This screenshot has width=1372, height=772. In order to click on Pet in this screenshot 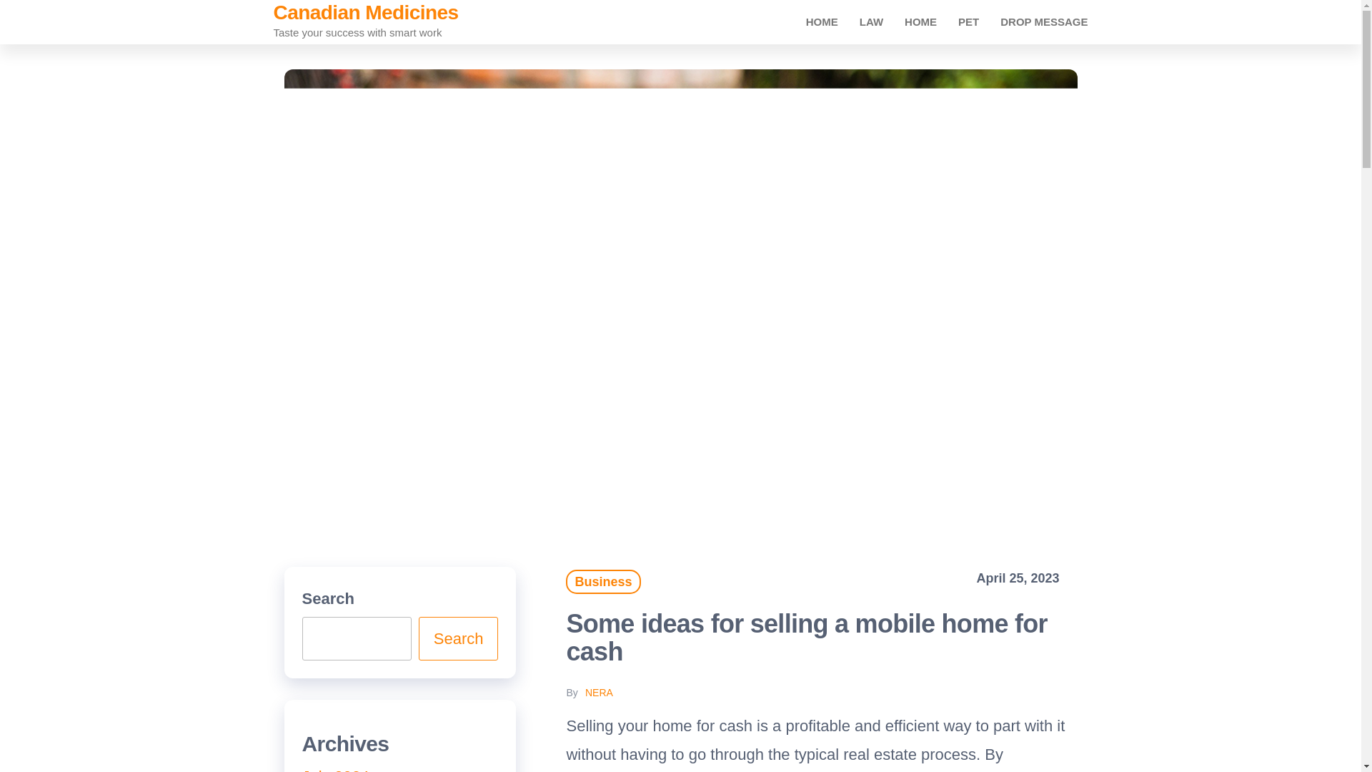, I will do `click(968, 21)`.